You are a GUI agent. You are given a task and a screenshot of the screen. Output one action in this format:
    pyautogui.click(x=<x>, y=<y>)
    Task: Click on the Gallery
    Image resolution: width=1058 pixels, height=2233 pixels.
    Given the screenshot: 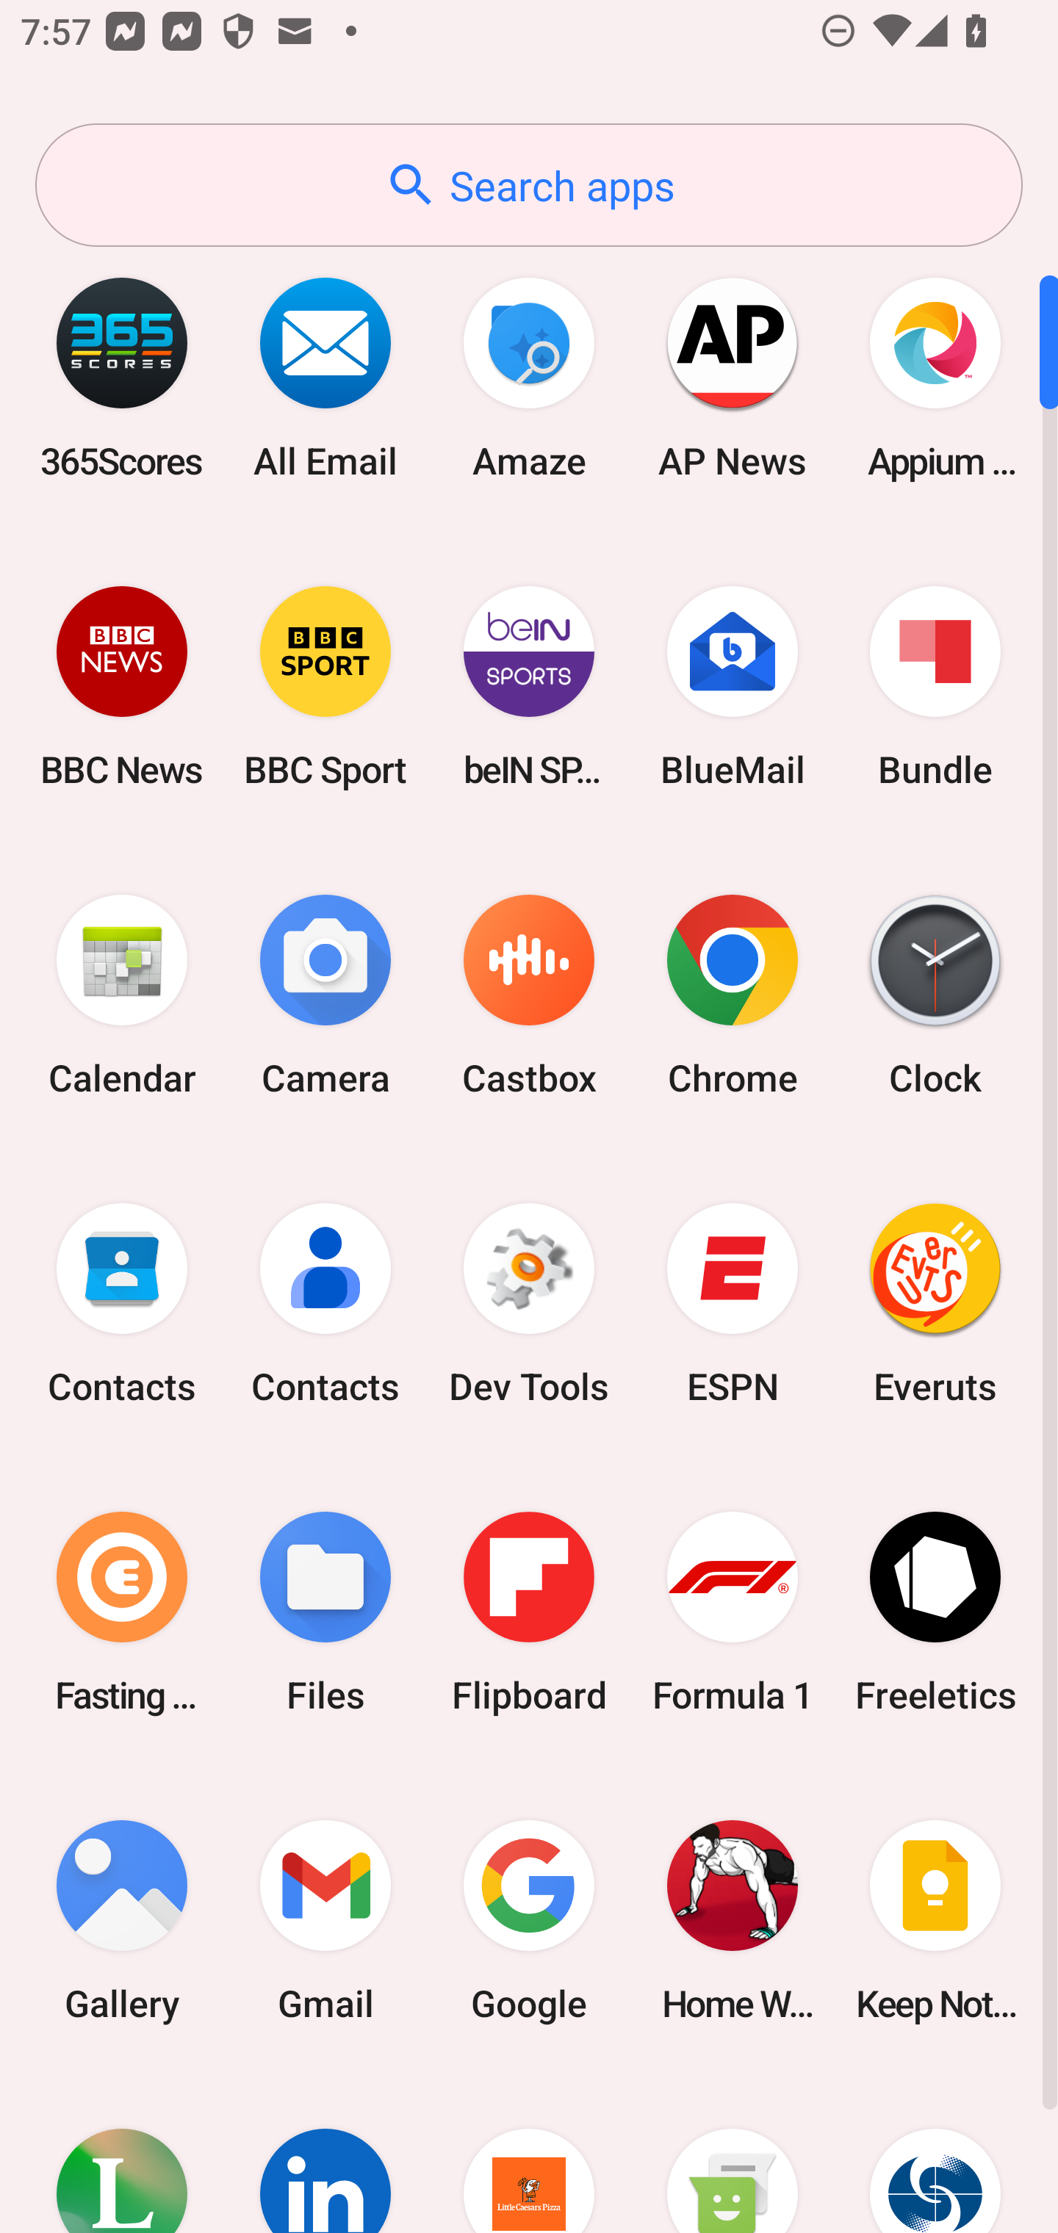 What is the action you would take?
    pyautogui.click(x=122, y=1920)
    